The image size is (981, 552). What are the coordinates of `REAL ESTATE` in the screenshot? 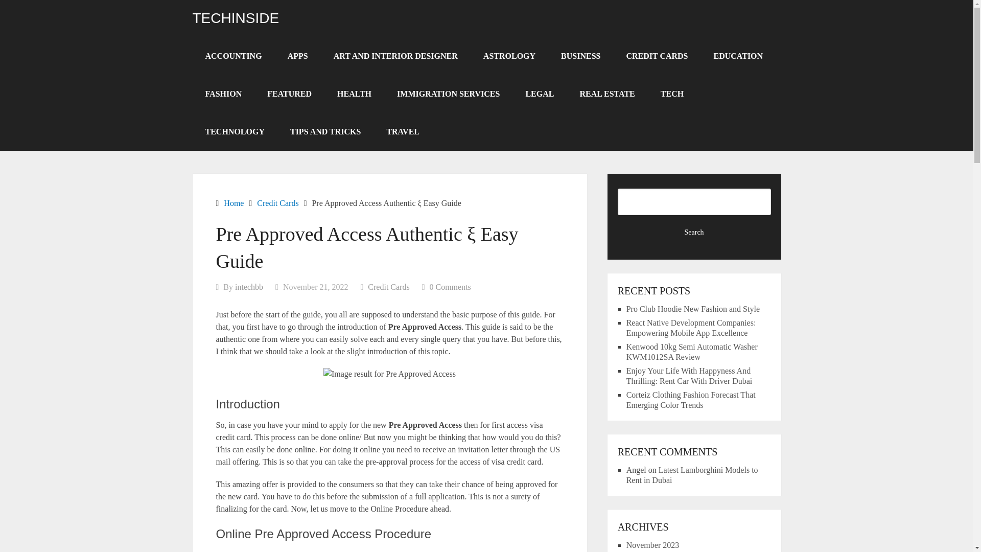 It's located at (607, 94).